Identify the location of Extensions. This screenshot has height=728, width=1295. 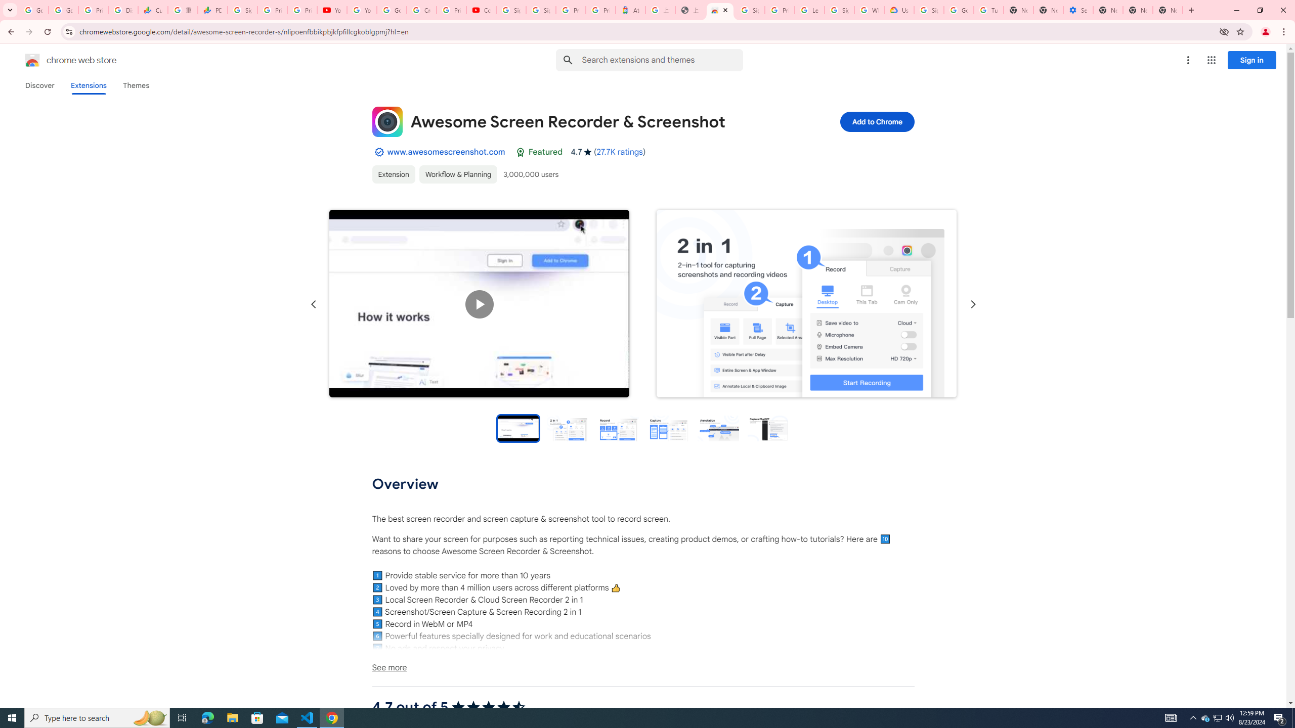
(88, 85).